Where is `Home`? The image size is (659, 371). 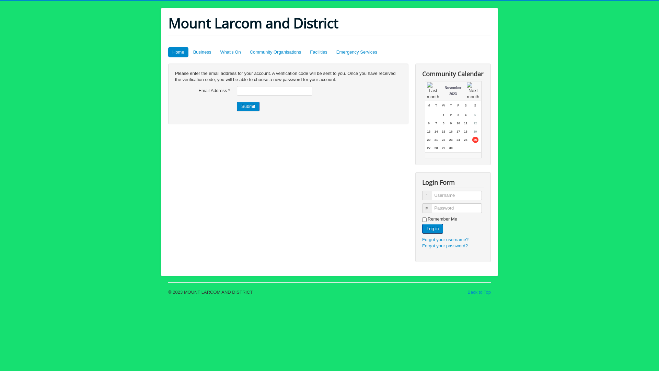 Home is located at coordinates (178, 52).